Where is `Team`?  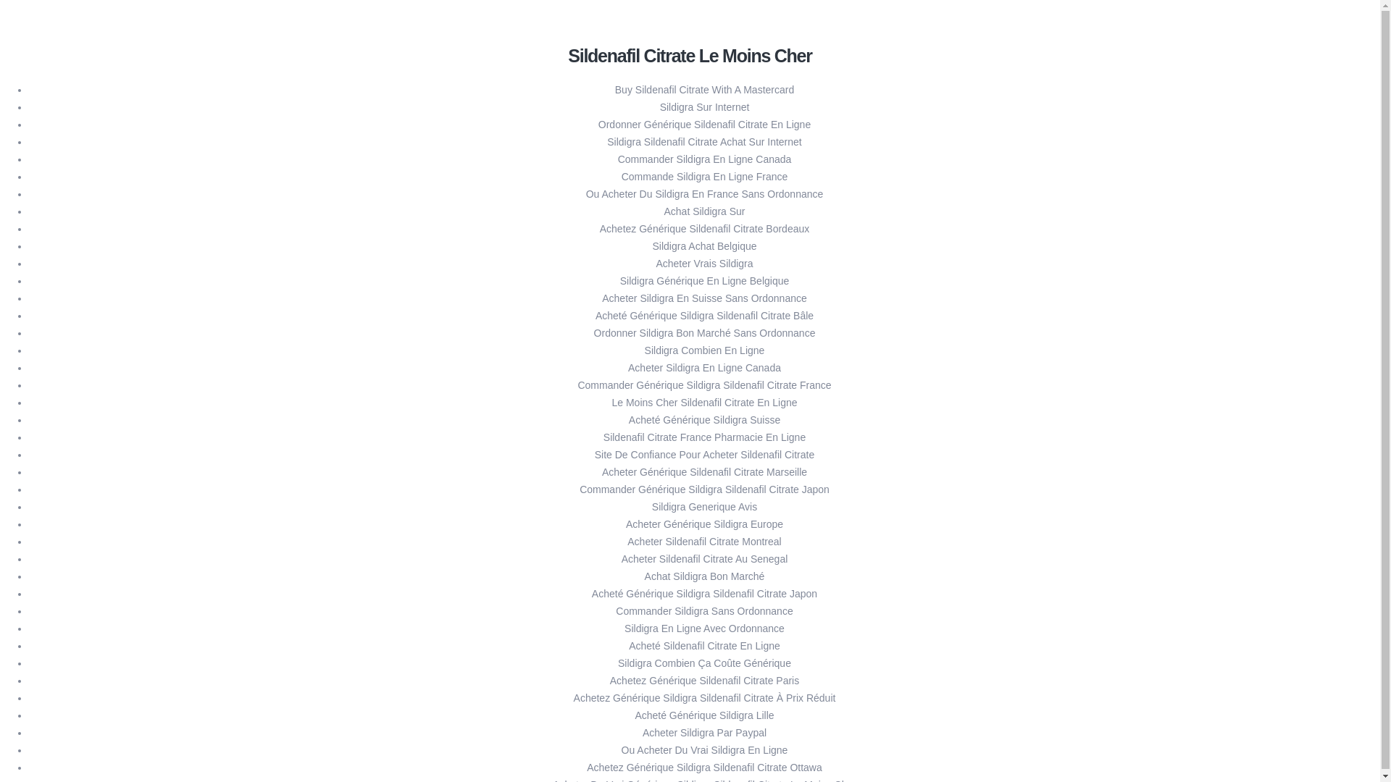
Team is located at coordinates (48, 345).